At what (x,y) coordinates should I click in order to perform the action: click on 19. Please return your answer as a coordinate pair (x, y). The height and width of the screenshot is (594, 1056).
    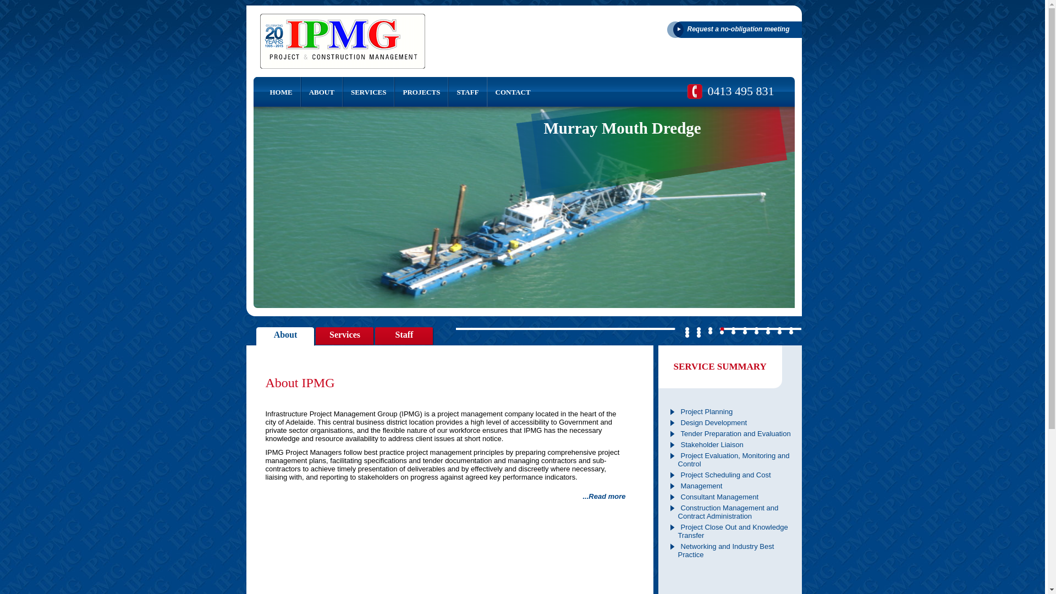
    Looking at the image, I should click on (780, 332).